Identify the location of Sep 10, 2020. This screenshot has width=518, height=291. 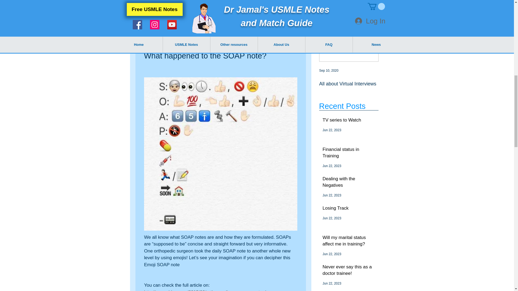
(329, 70).